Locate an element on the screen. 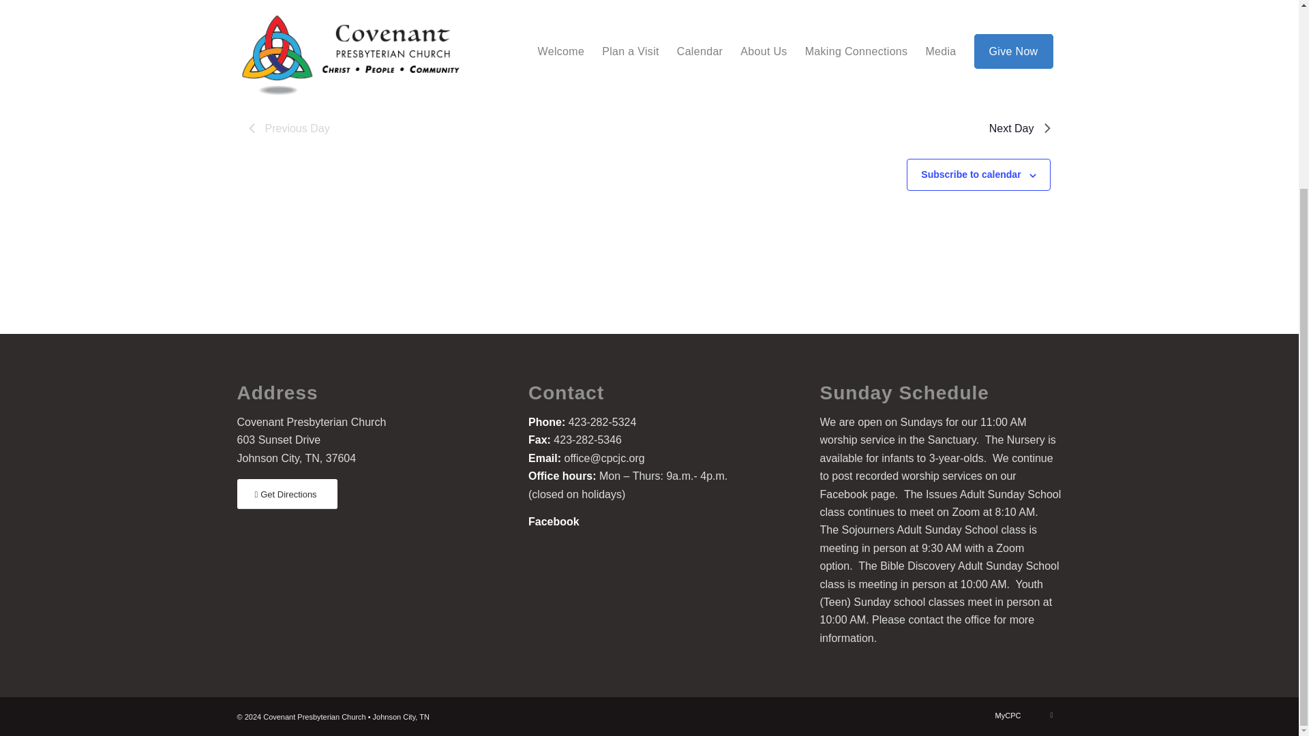  Next Day is located at coordinates (1020, 128).